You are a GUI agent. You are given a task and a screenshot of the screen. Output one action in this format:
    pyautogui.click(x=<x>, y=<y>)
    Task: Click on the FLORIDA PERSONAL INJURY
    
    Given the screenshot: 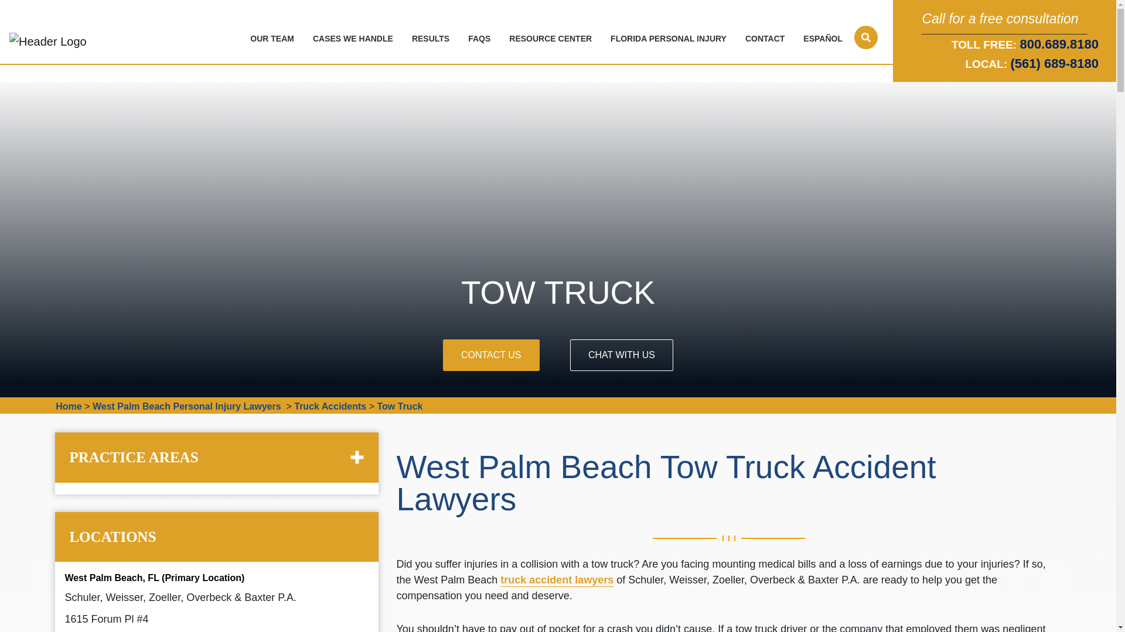 What is the action you would take?
    pyautogui.click(x=670, y=39)
    